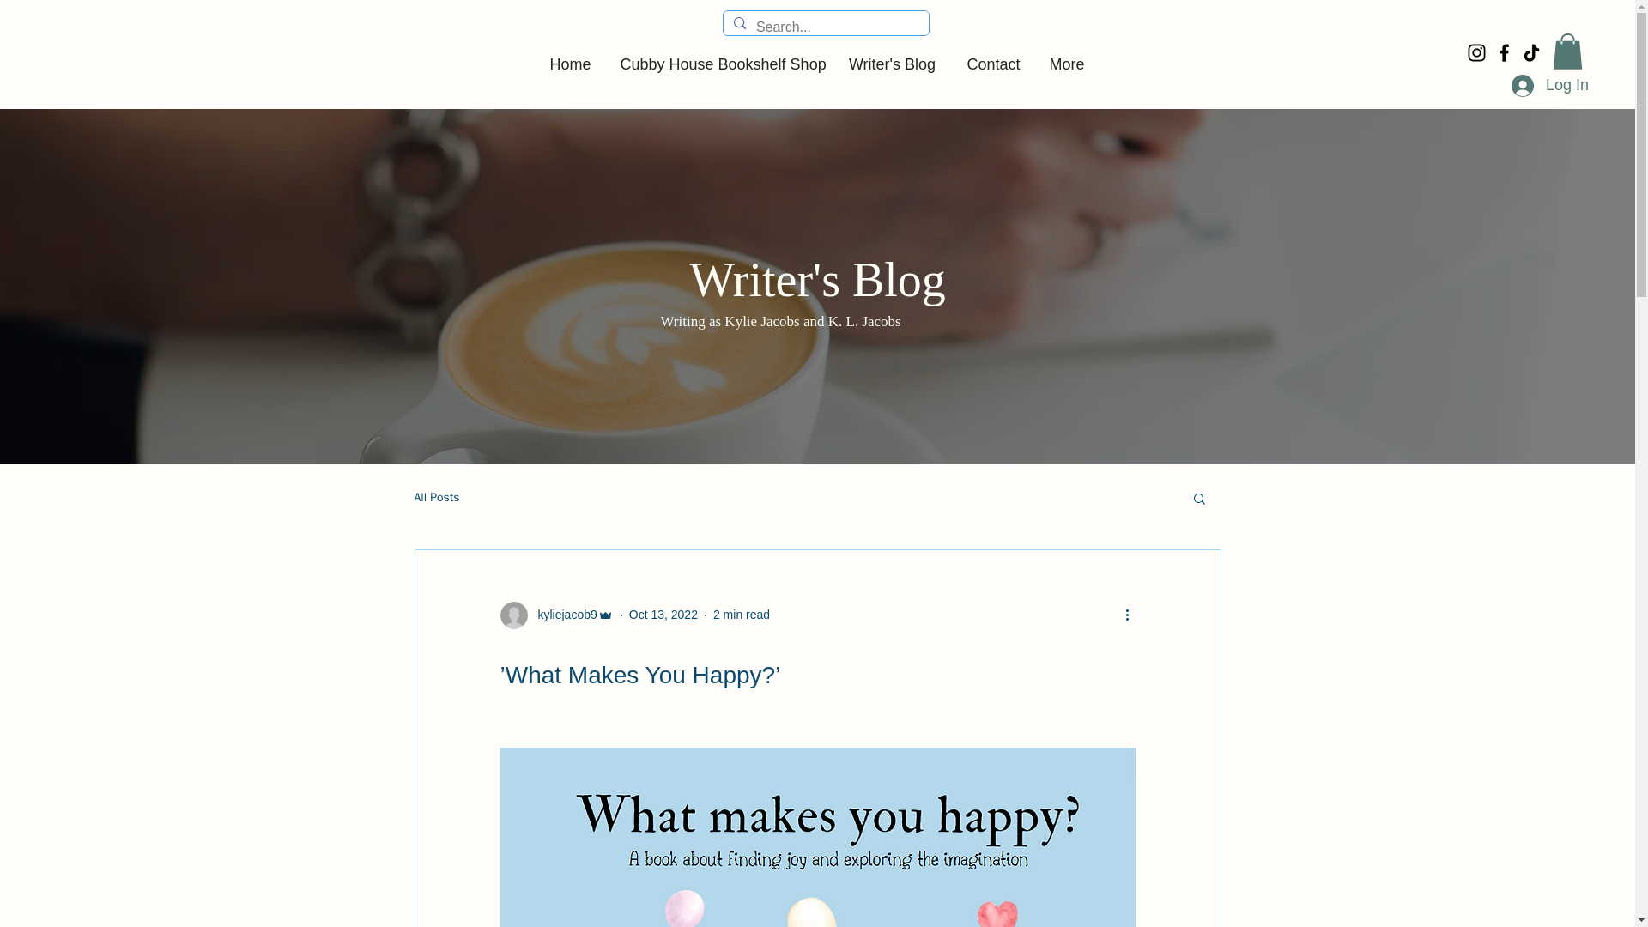 This screenshot has height=927, width=1648. I want to click on Writer's Blog, so click(891, 57).